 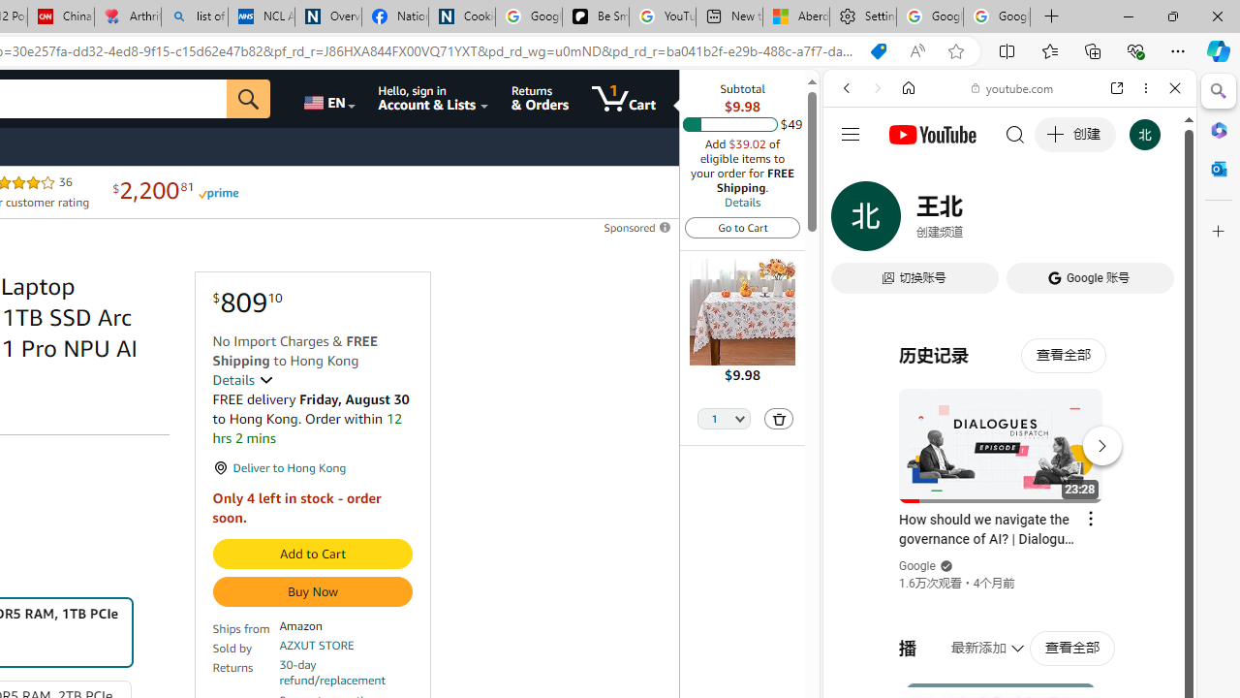 What do you see at coordinates (317, 646) in the screenshot?
I see `AZXUT STORE` at bounding box center [317, 646].